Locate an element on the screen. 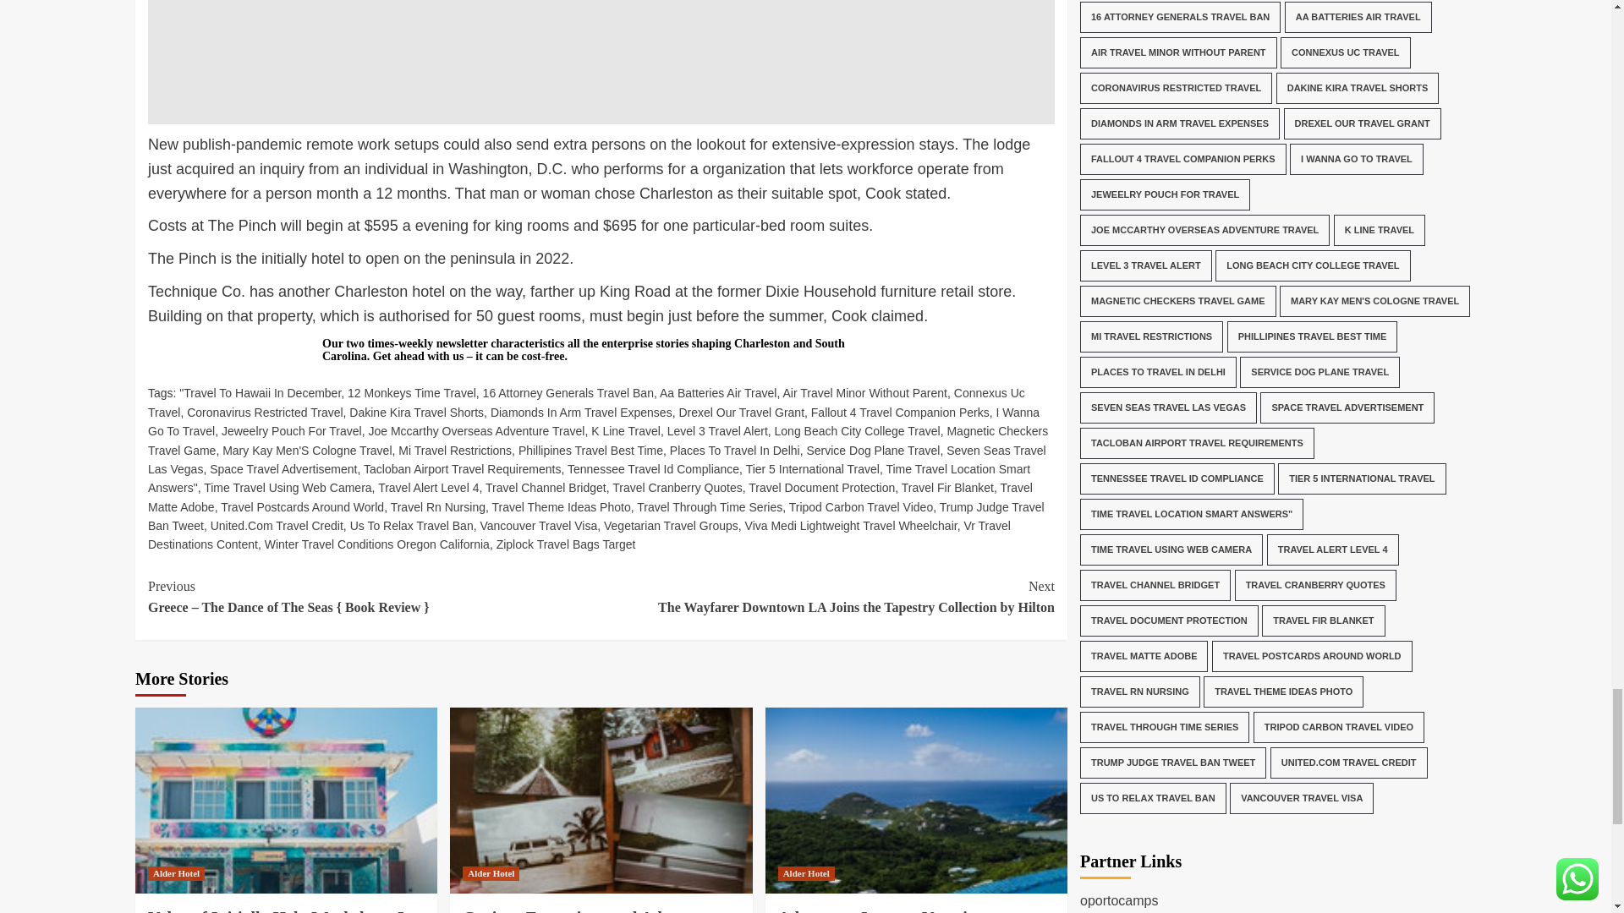  Fallout 4 Travel Companion Perks is located at coordinates (900, 412).